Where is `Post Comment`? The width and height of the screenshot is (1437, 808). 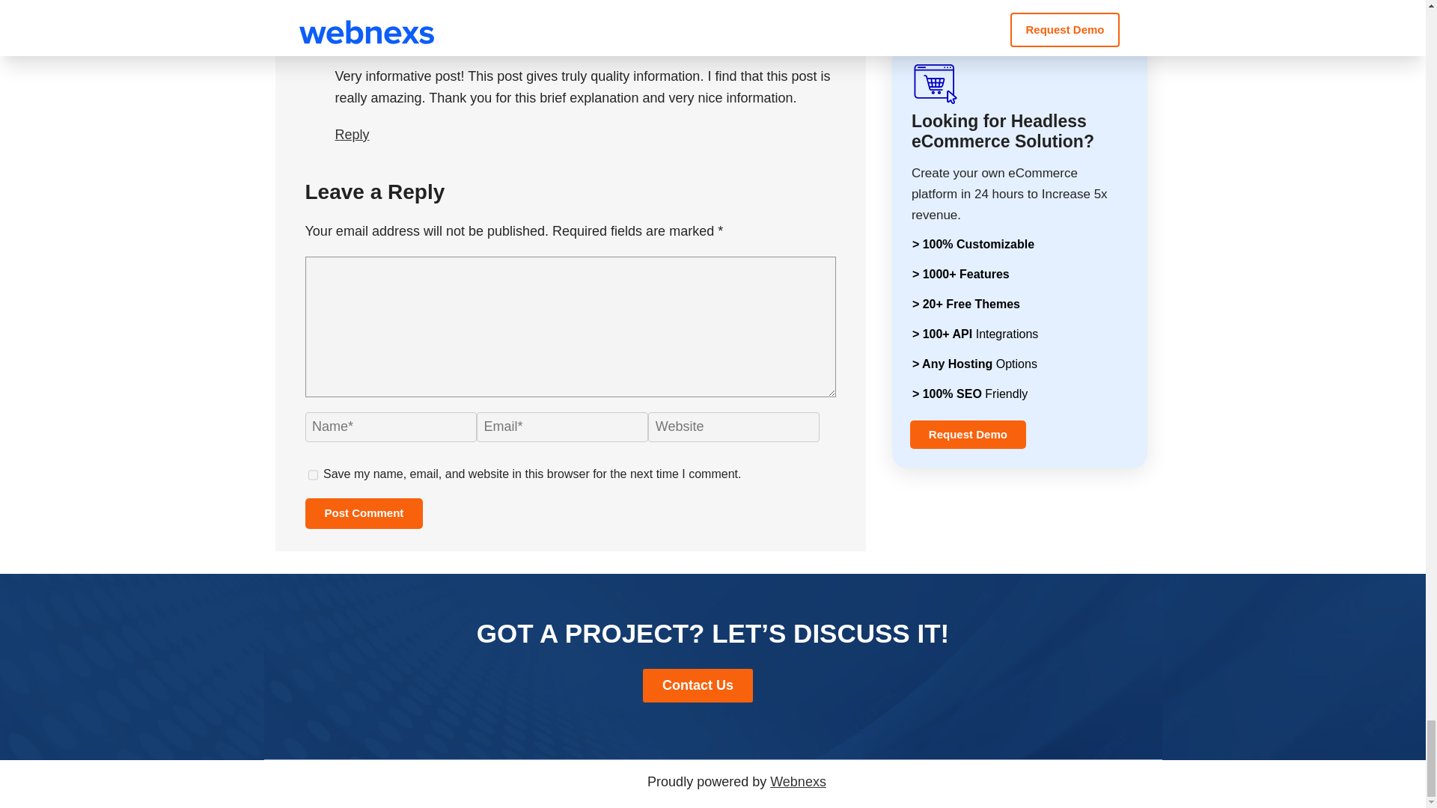 Post Comment is located at coordinates (364, 513).